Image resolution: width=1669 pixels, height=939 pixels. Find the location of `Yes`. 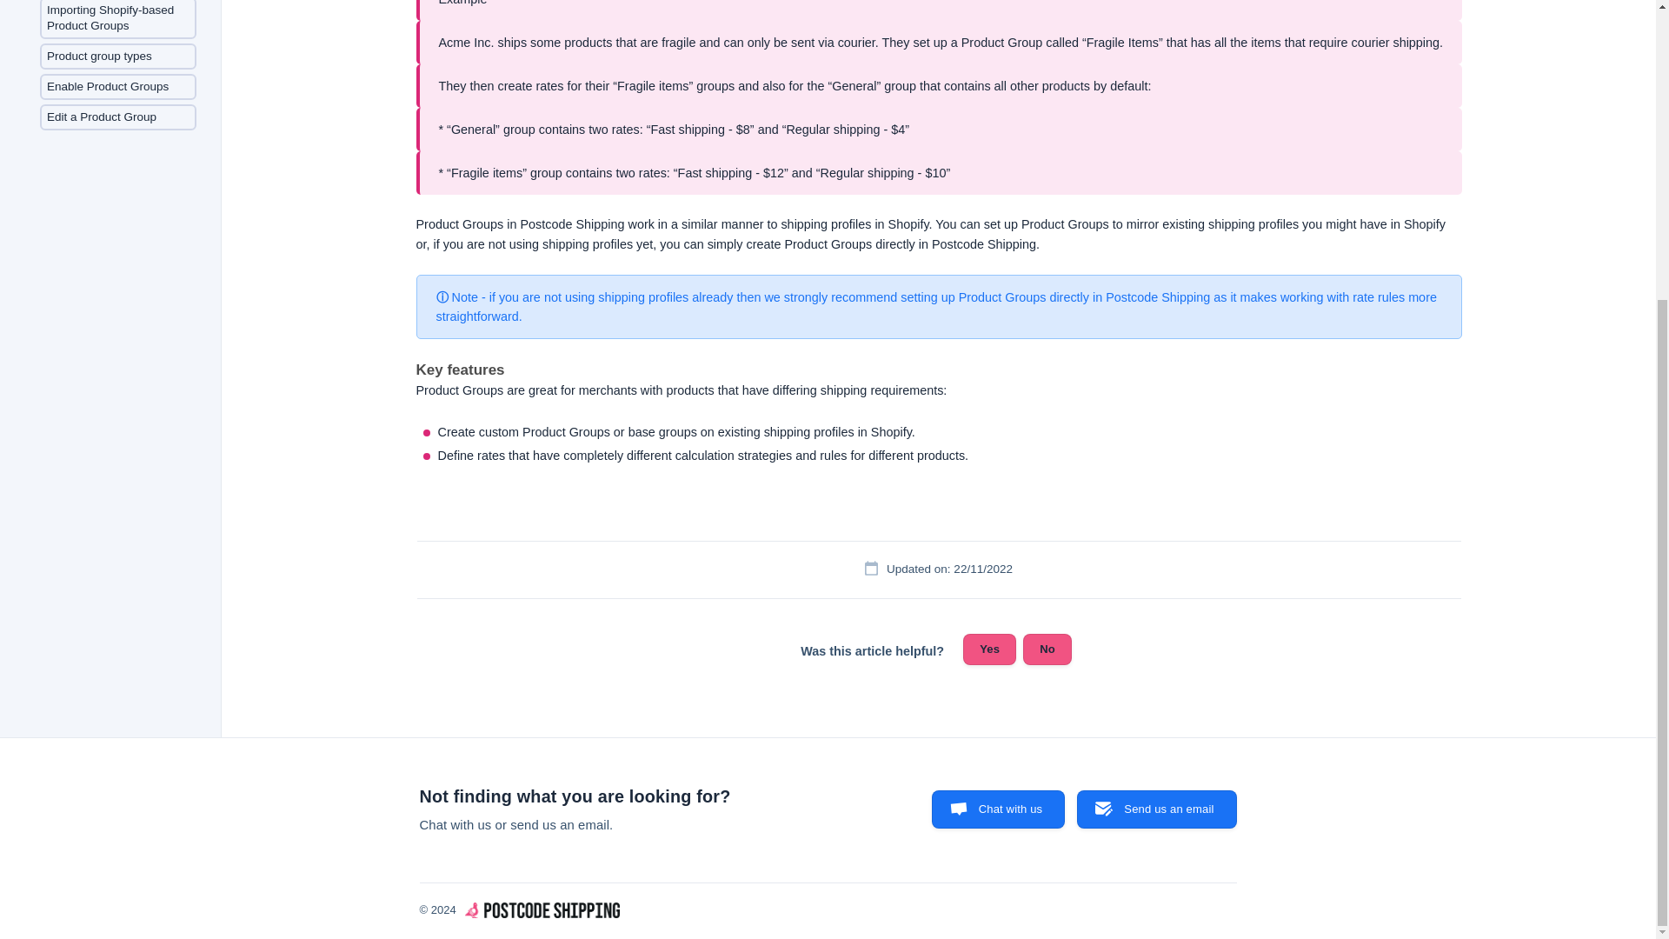

Yes is located at coordinates (989, 649).